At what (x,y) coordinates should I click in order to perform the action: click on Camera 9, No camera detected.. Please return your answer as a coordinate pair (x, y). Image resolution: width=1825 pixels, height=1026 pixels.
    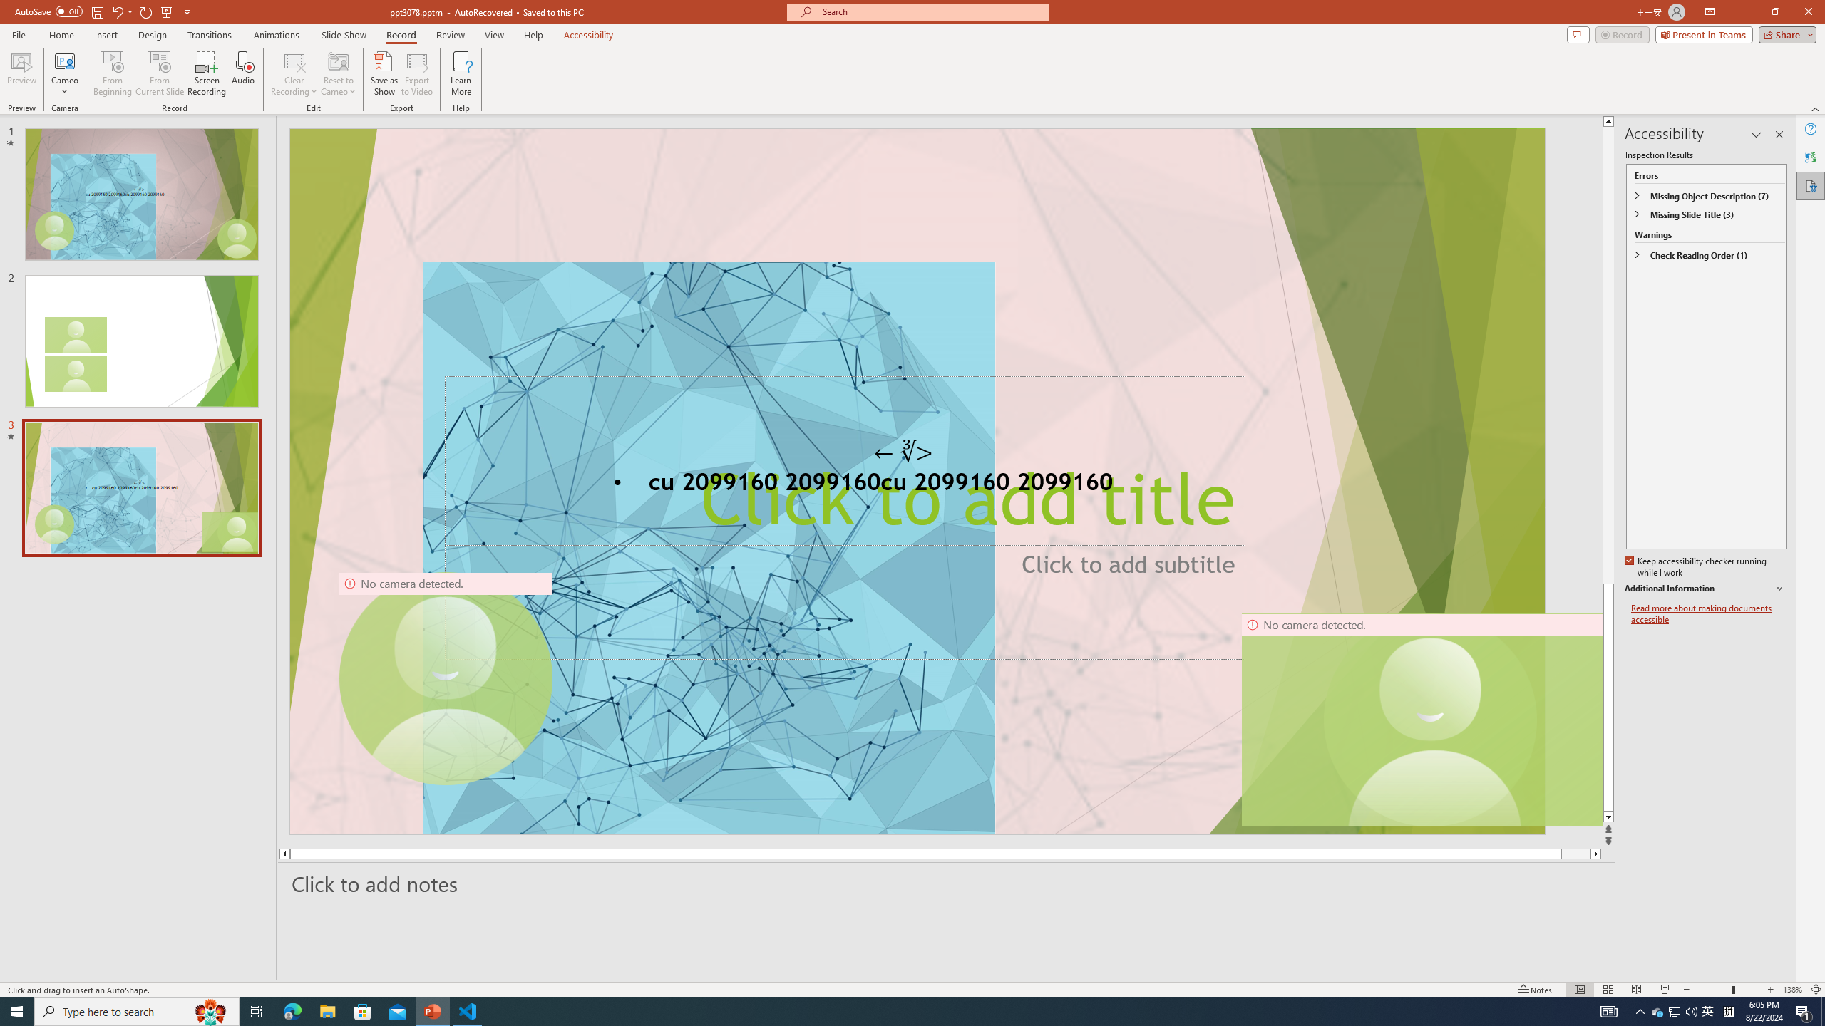
    Looking at the image, I should click on (445, 679).